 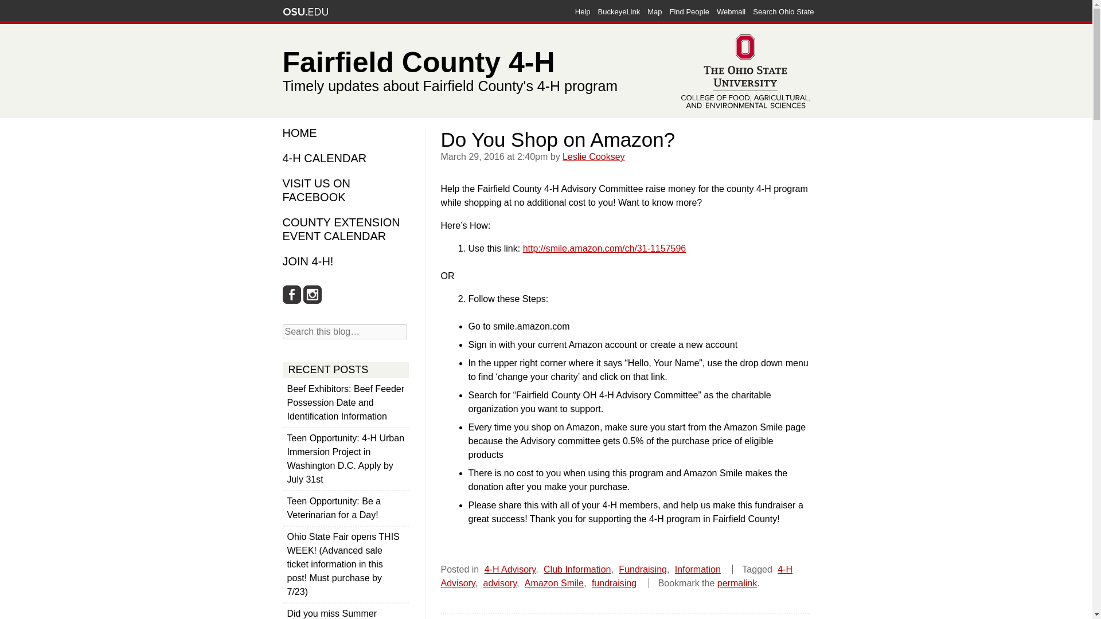 I want to click on Fairfield County 4-H, so click(x=479, y=60).